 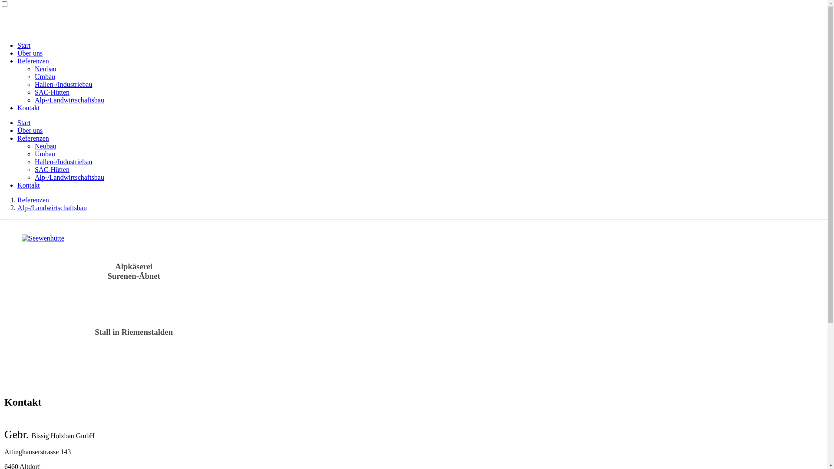 I want to click on Kontakt, so click(x=29, y=108).